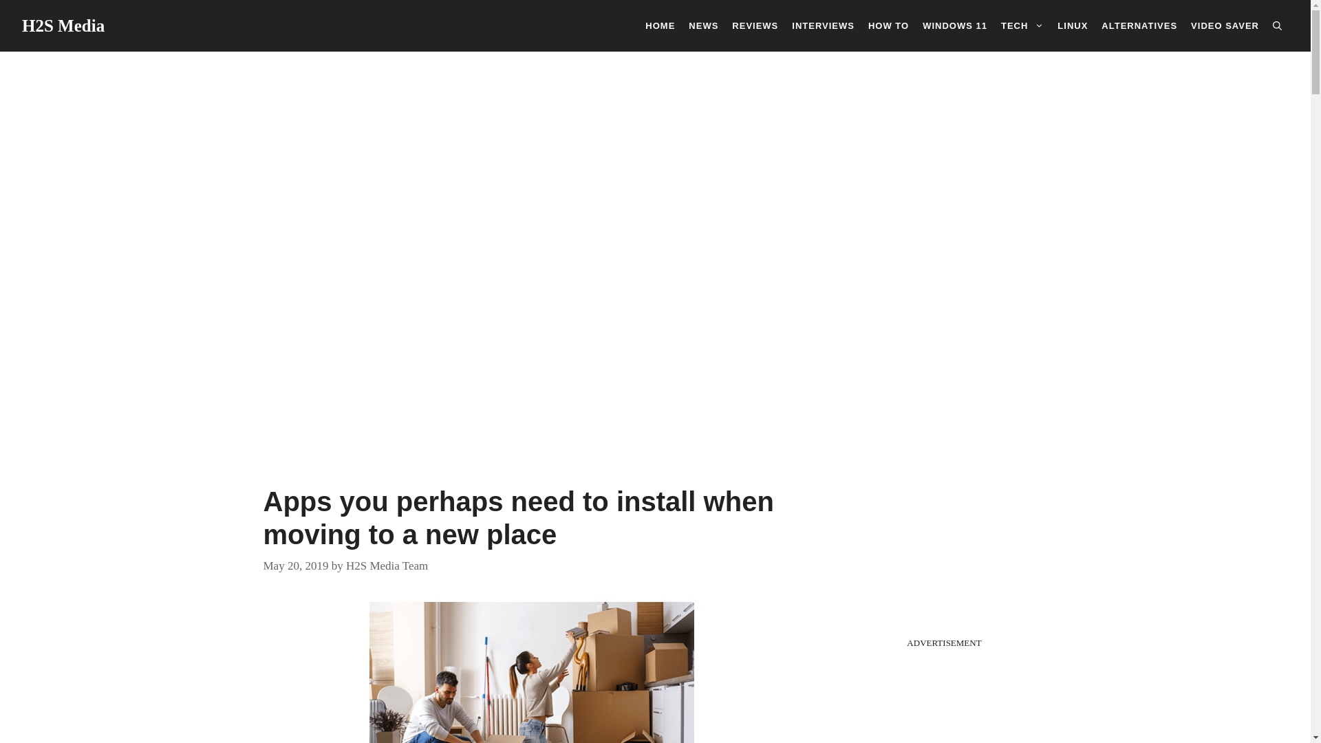  Describe the element at coordinates (387, 565) in the screenshot. I see `H2S Media Team` at that location.